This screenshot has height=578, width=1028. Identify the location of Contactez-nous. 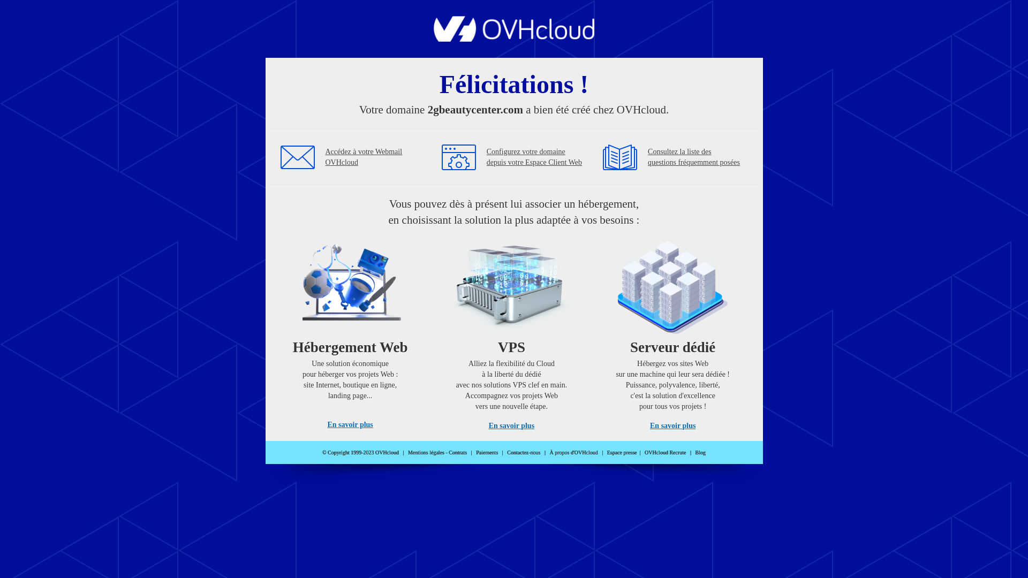
(524, 453).